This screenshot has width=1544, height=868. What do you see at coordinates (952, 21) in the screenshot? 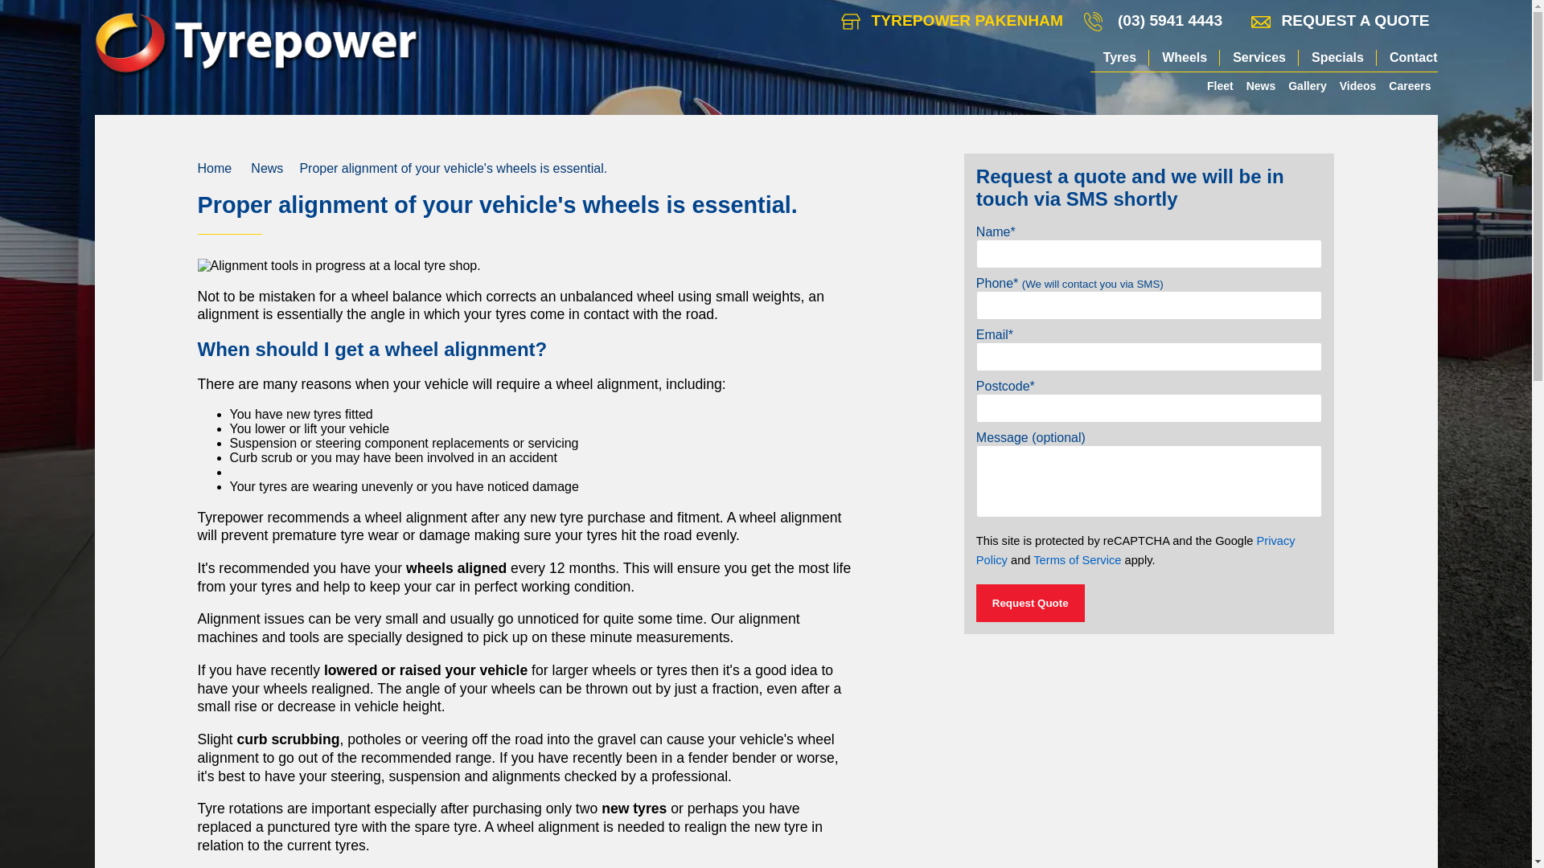
I see `Contact Tyrepower Pakenham` at bounding box center [952, 21].